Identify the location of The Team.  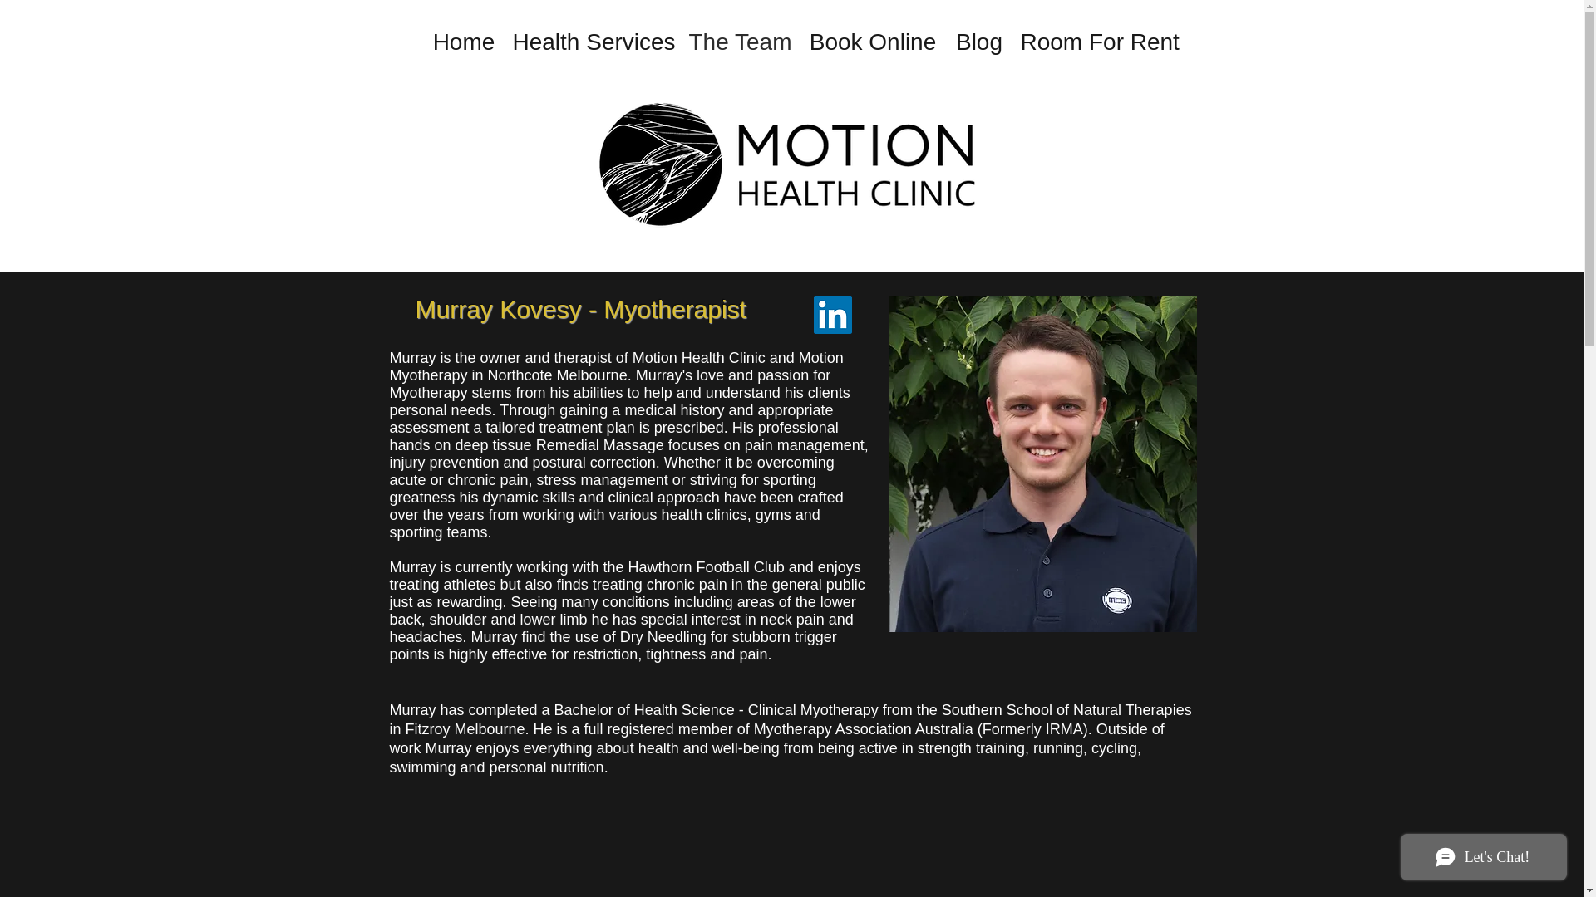
(739, 42).